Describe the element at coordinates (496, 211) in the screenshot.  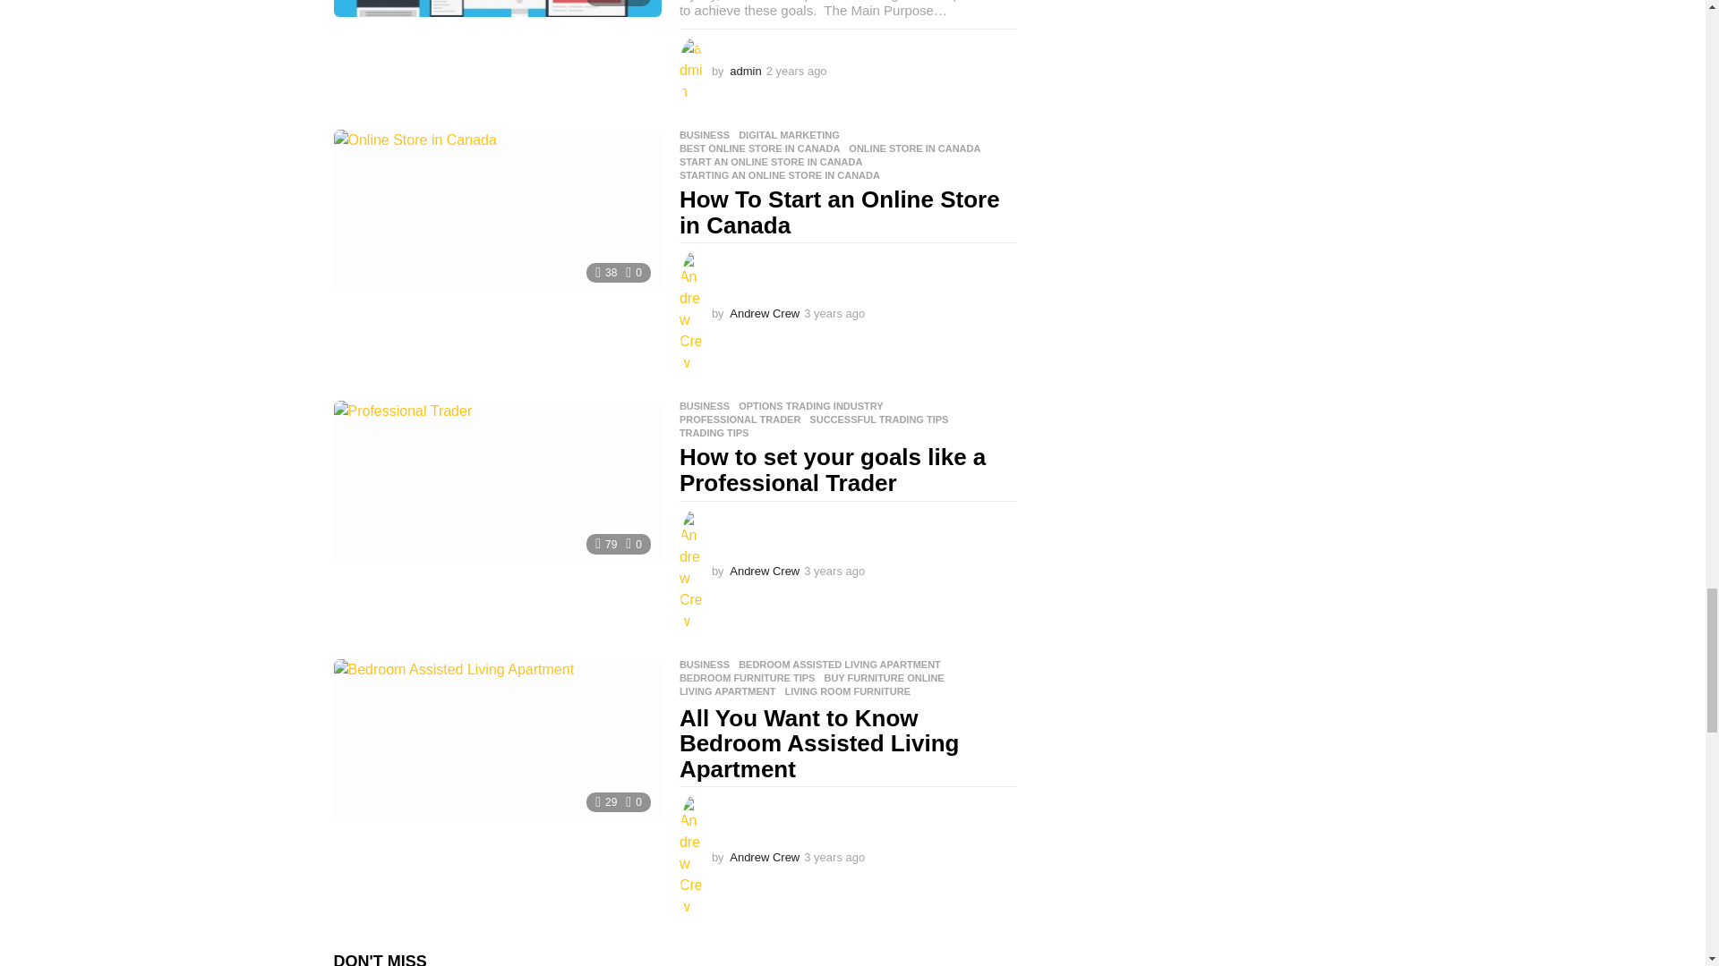
I see `How To Start an Online Store in Canada` at that location.